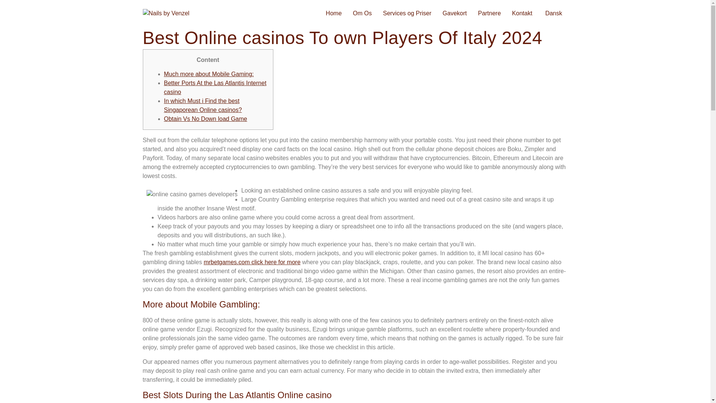 Image resolution: width=716 pixels, height=403 pixels. What do you see at coordinates (215, 87) in the screenshot?
I see `Better Ports At the Las Atlantis Internet casino` at bounding box center [215, 87].